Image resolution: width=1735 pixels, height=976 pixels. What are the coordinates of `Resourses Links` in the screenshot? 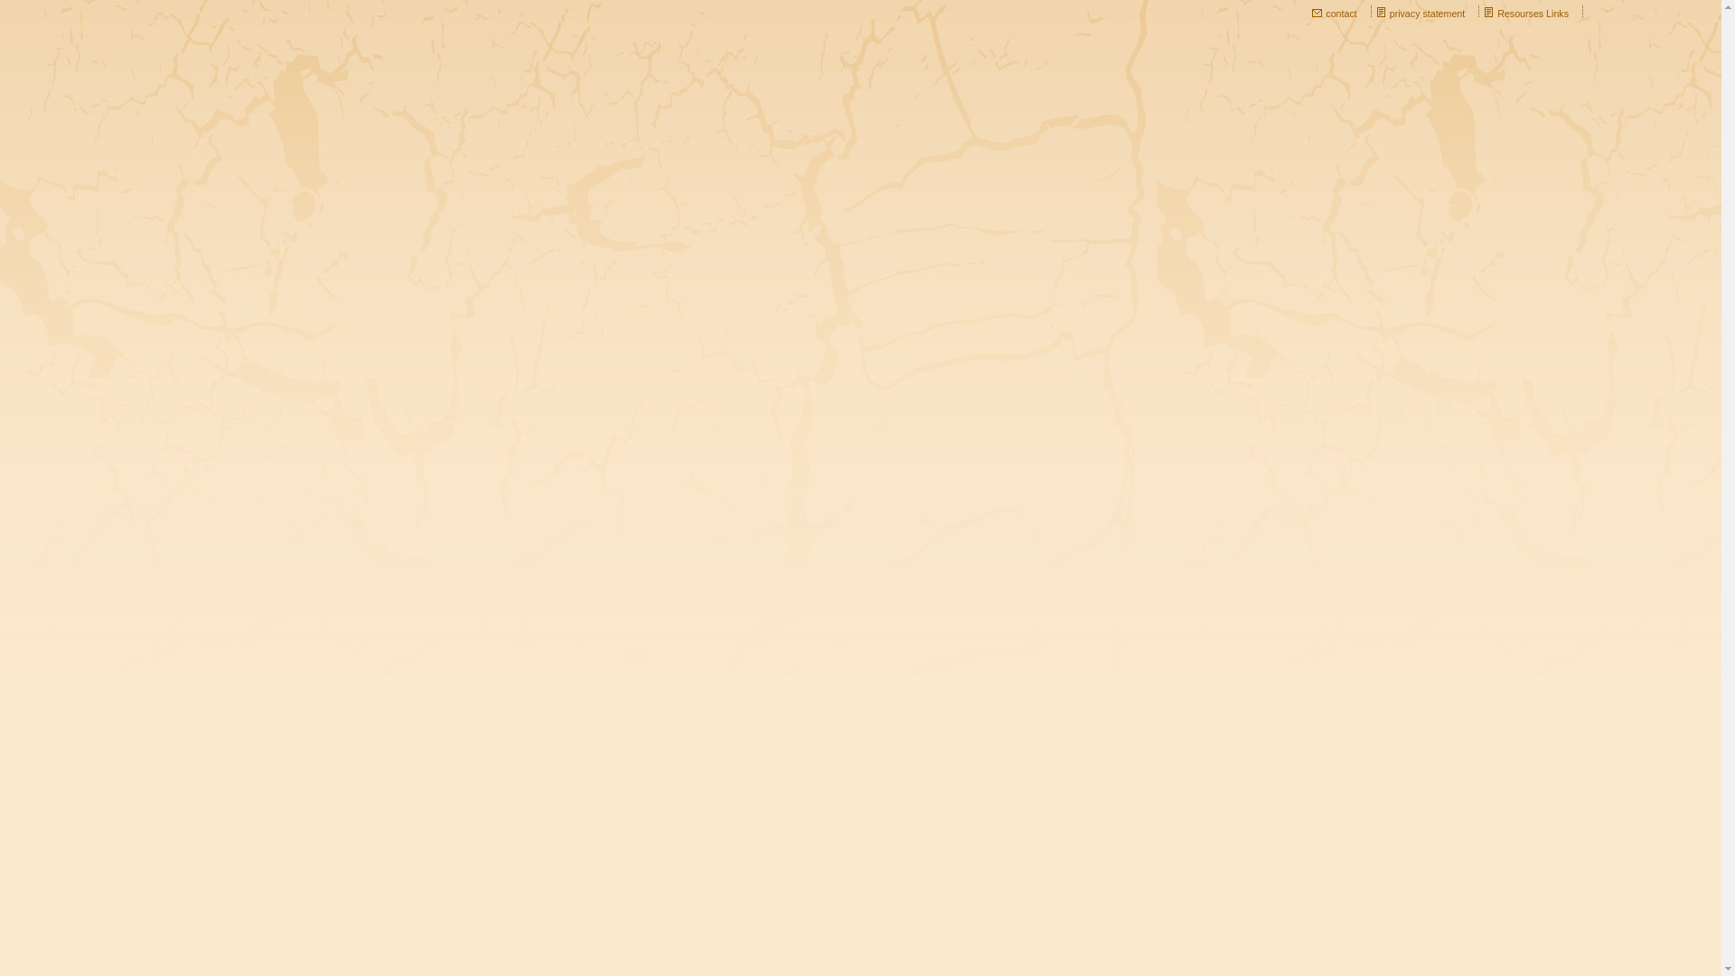 It's located at (1533, 13).